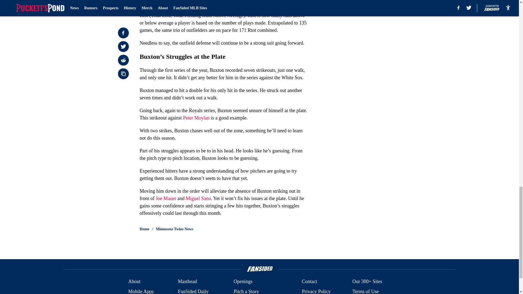 The height and width of the screenshot is (294, 523). I want to click on Miguel Sano, so click(198, 198).